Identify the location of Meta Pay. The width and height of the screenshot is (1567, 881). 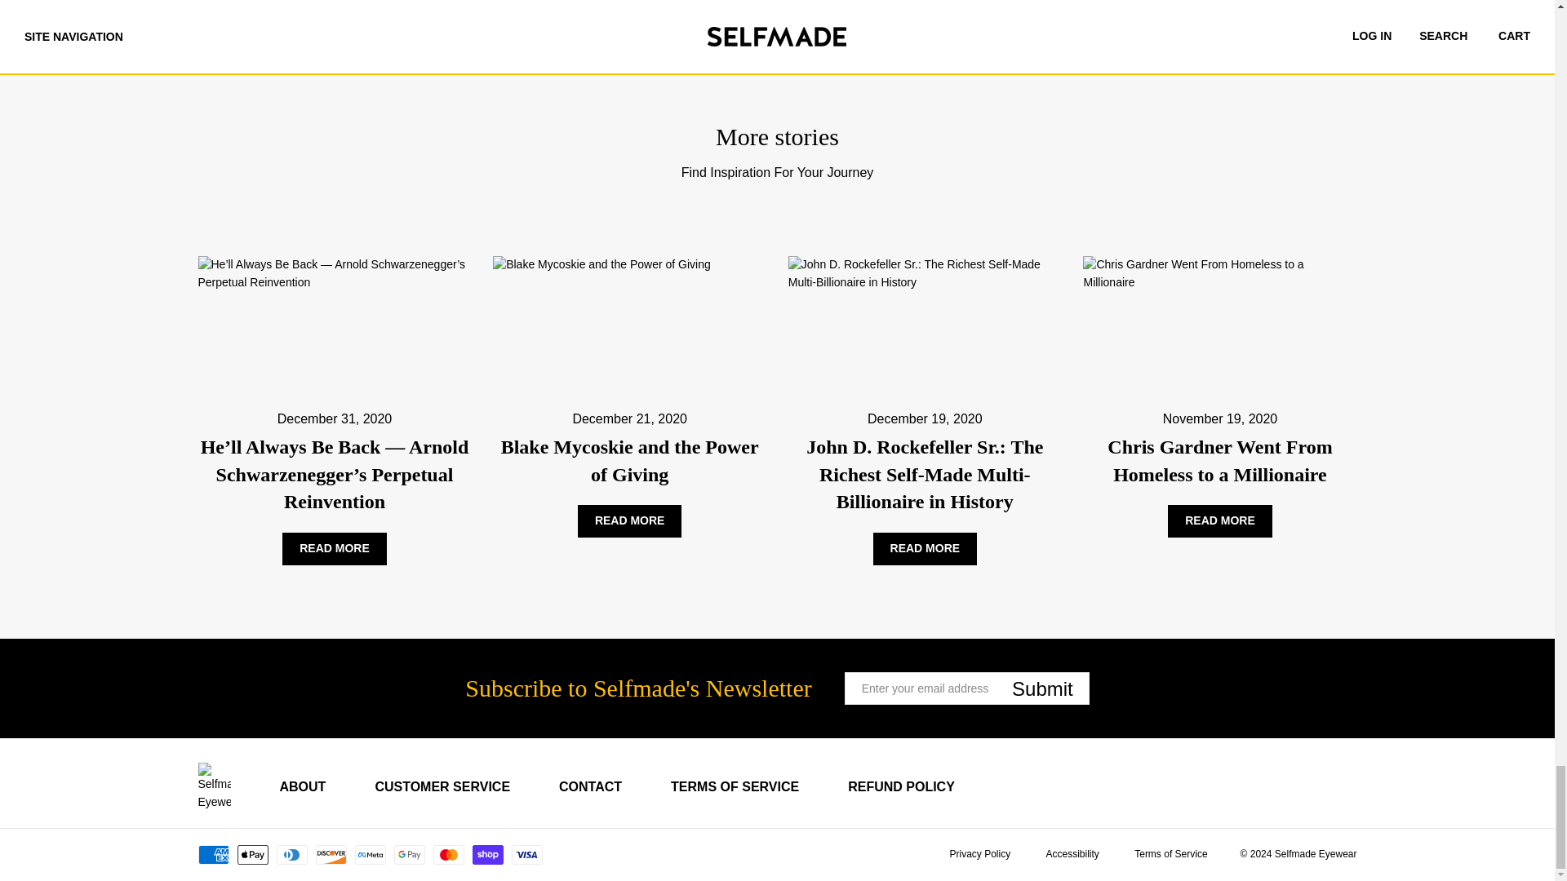
(369, 854).